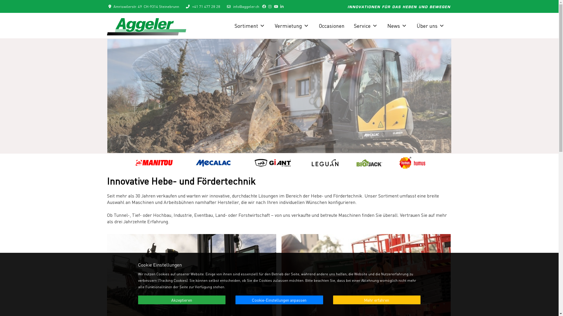 This screenshot has width=563, height=316. I want to click on Cookie-Einstellungen anpassen, so click(279, 300).